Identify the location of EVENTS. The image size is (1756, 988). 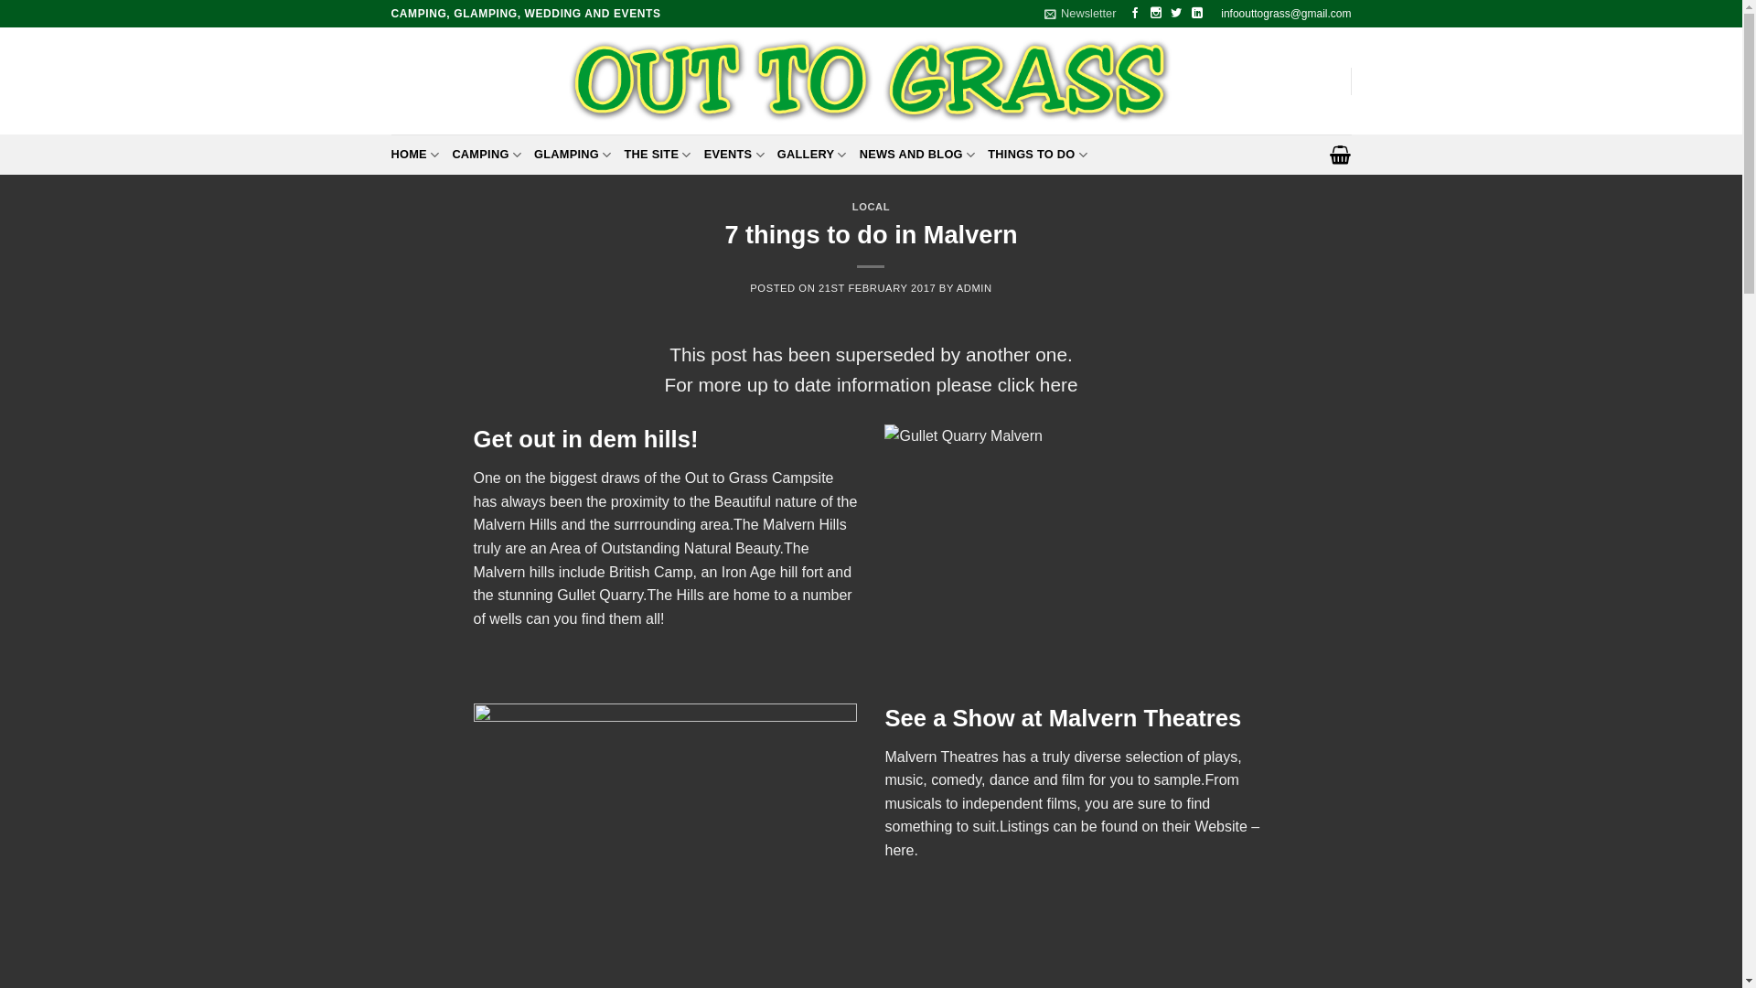
(733, 155).